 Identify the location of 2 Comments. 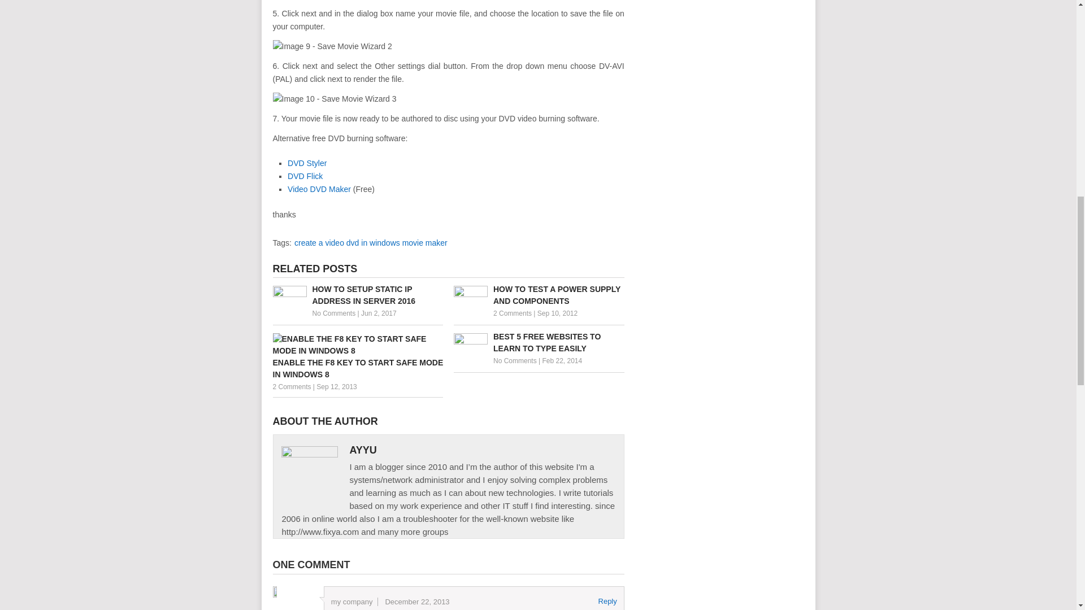
(512, 313).